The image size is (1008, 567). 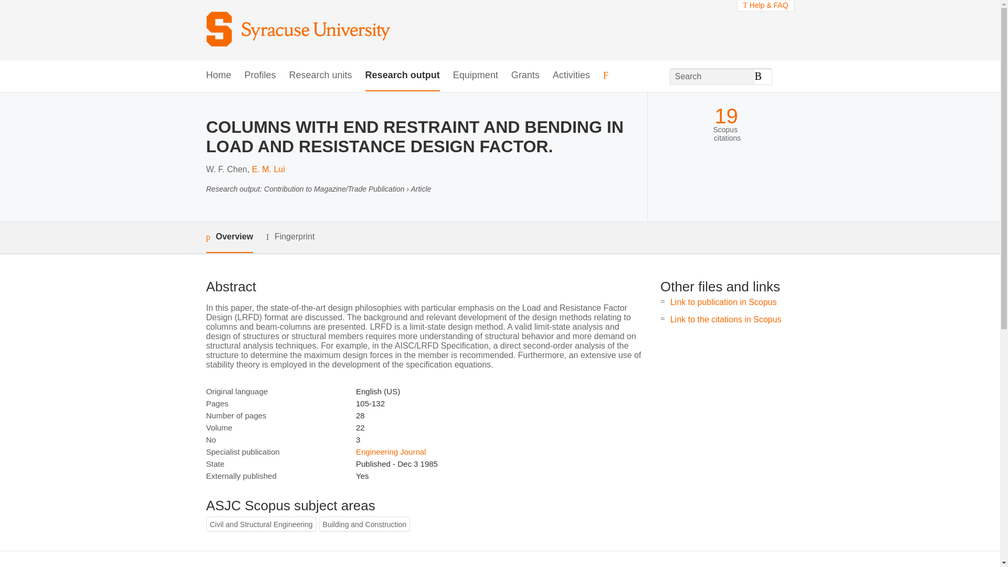 I want to click on Research units, so click(x=320, y=76).